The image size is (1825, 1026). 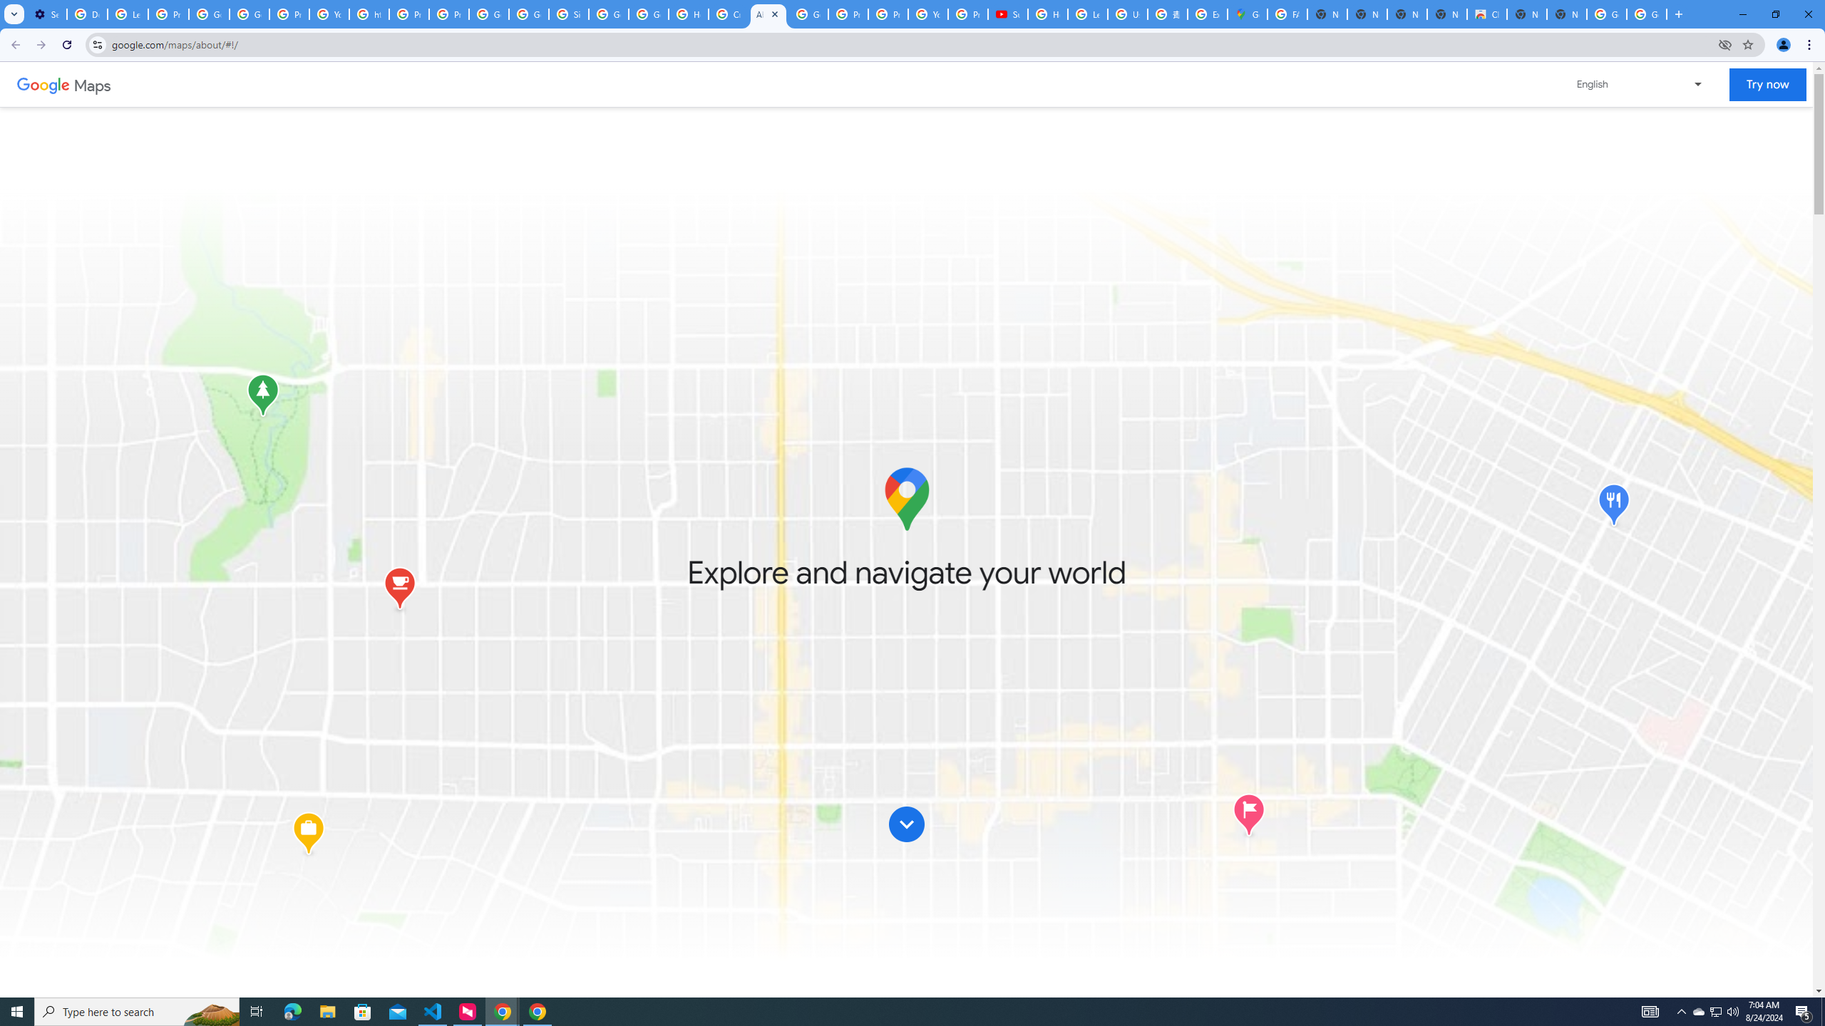 I want to click on Create your Google Account, so click(x=729, y=14).